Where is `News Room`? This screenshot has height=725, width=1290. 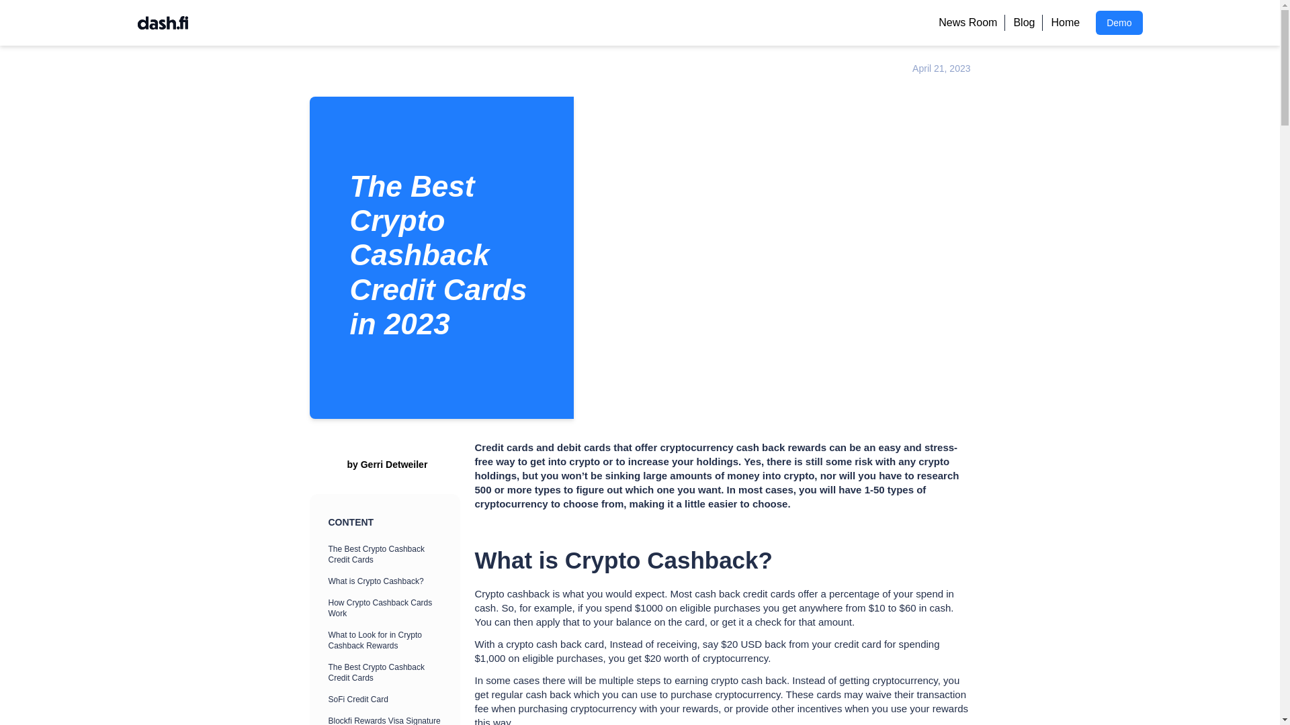 News Room is located at coordinates (967, 23).